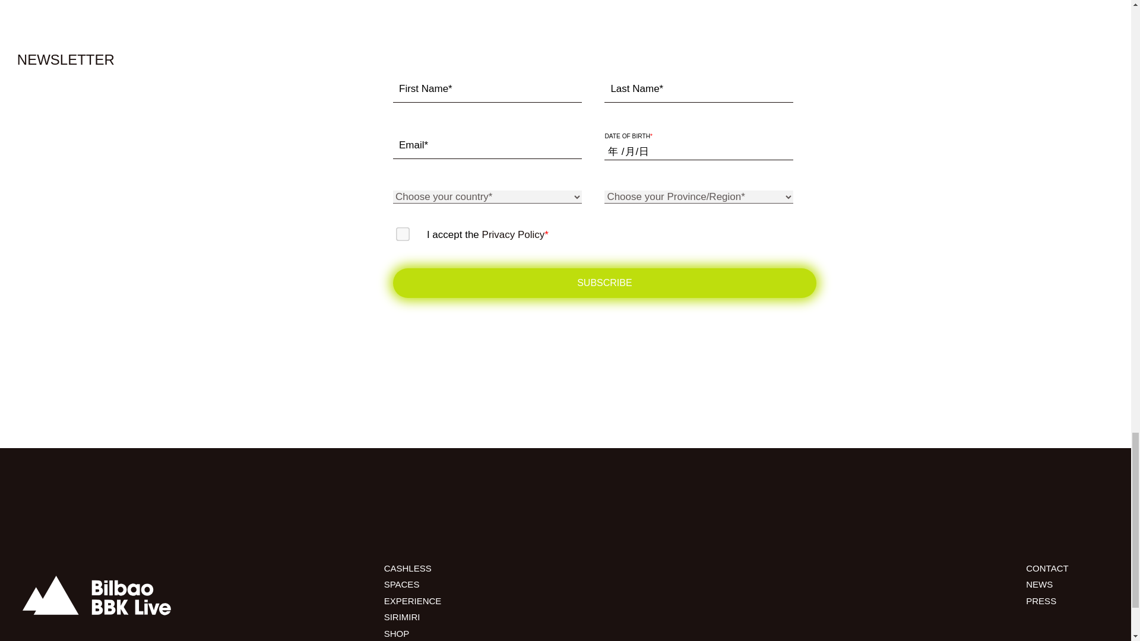 This screenshot has width=1140, height=641. Describe the element at coordinates (513, 234) in the screenshot. I see `Privacy Policy` at that location.